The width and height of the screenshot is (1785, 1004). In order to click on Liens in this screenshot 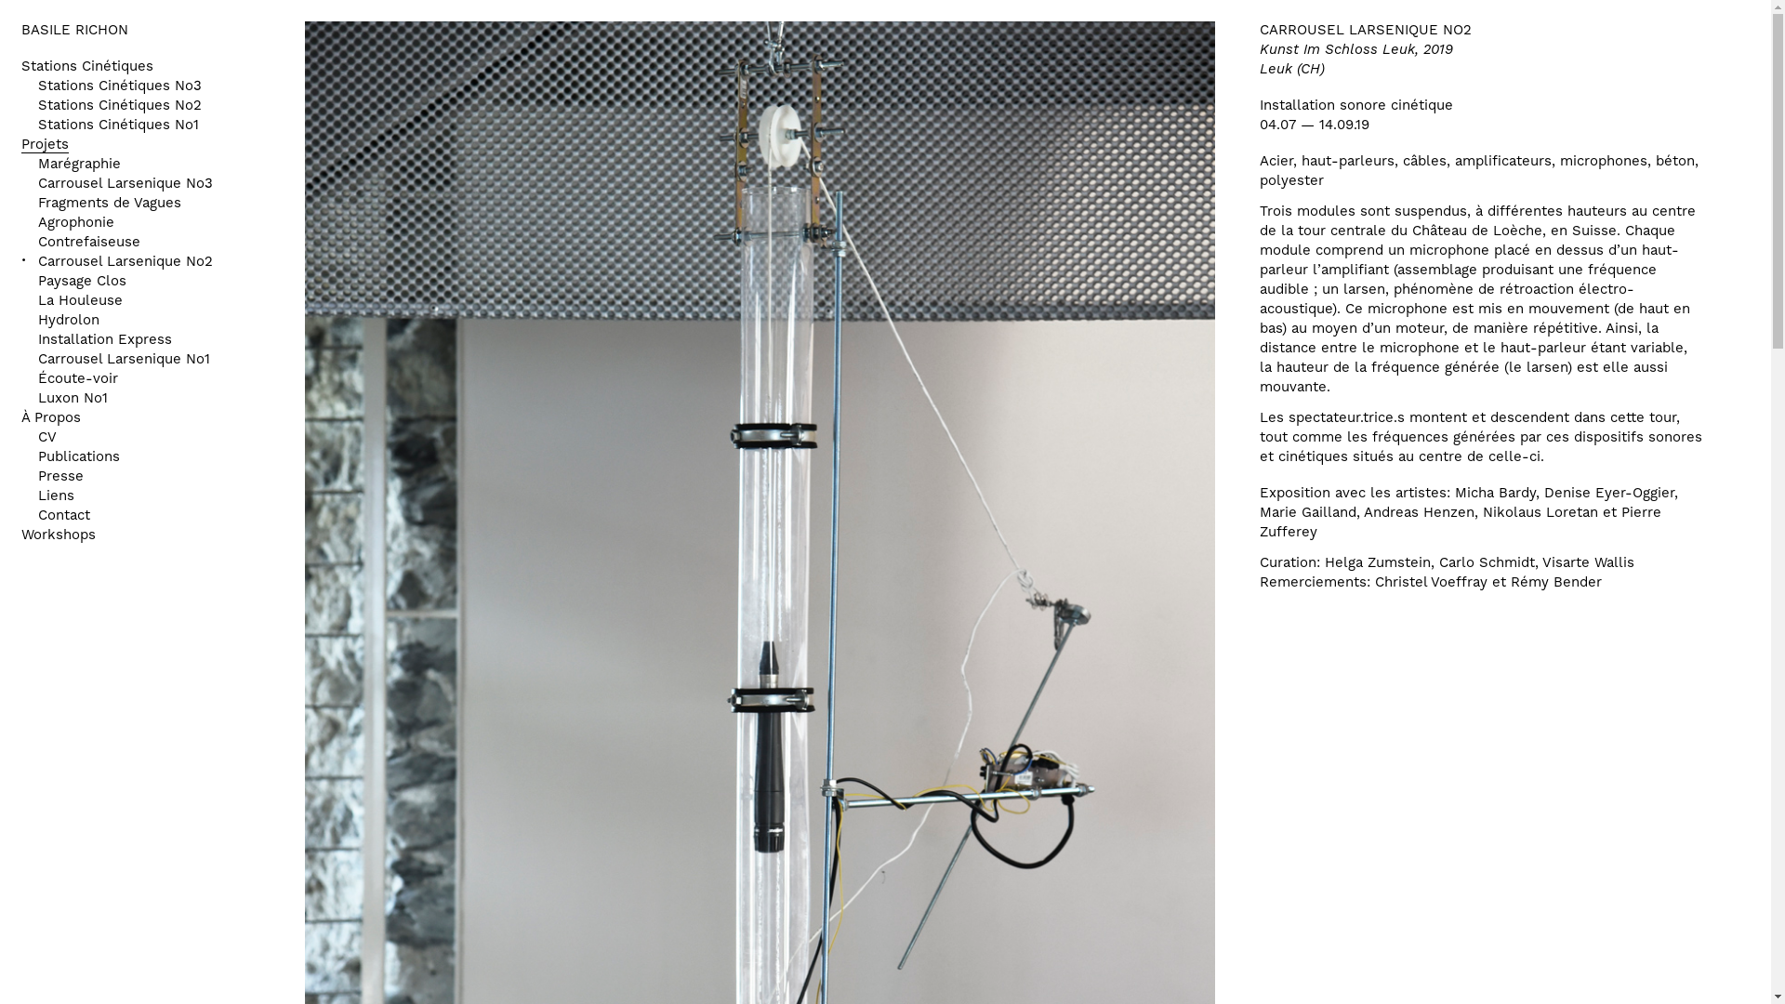, I will do `click(56, 496)`.